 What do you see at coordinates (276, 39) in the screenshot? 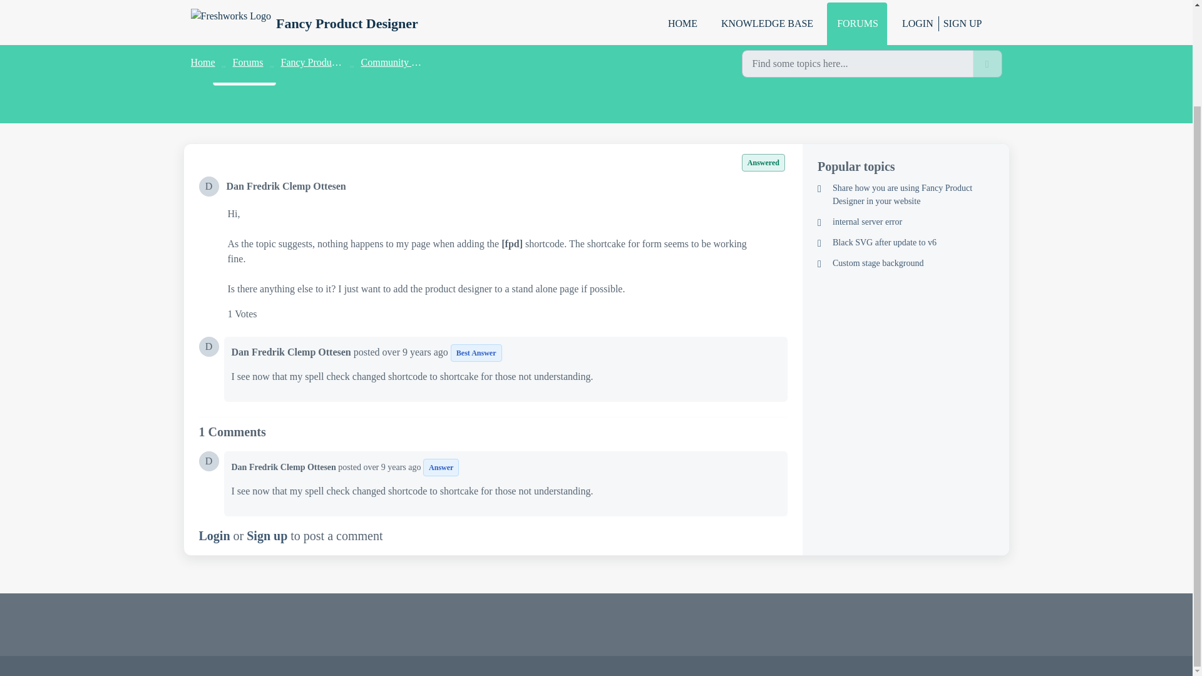
I see `10 May, 2015` at bounding box center [276, 39].